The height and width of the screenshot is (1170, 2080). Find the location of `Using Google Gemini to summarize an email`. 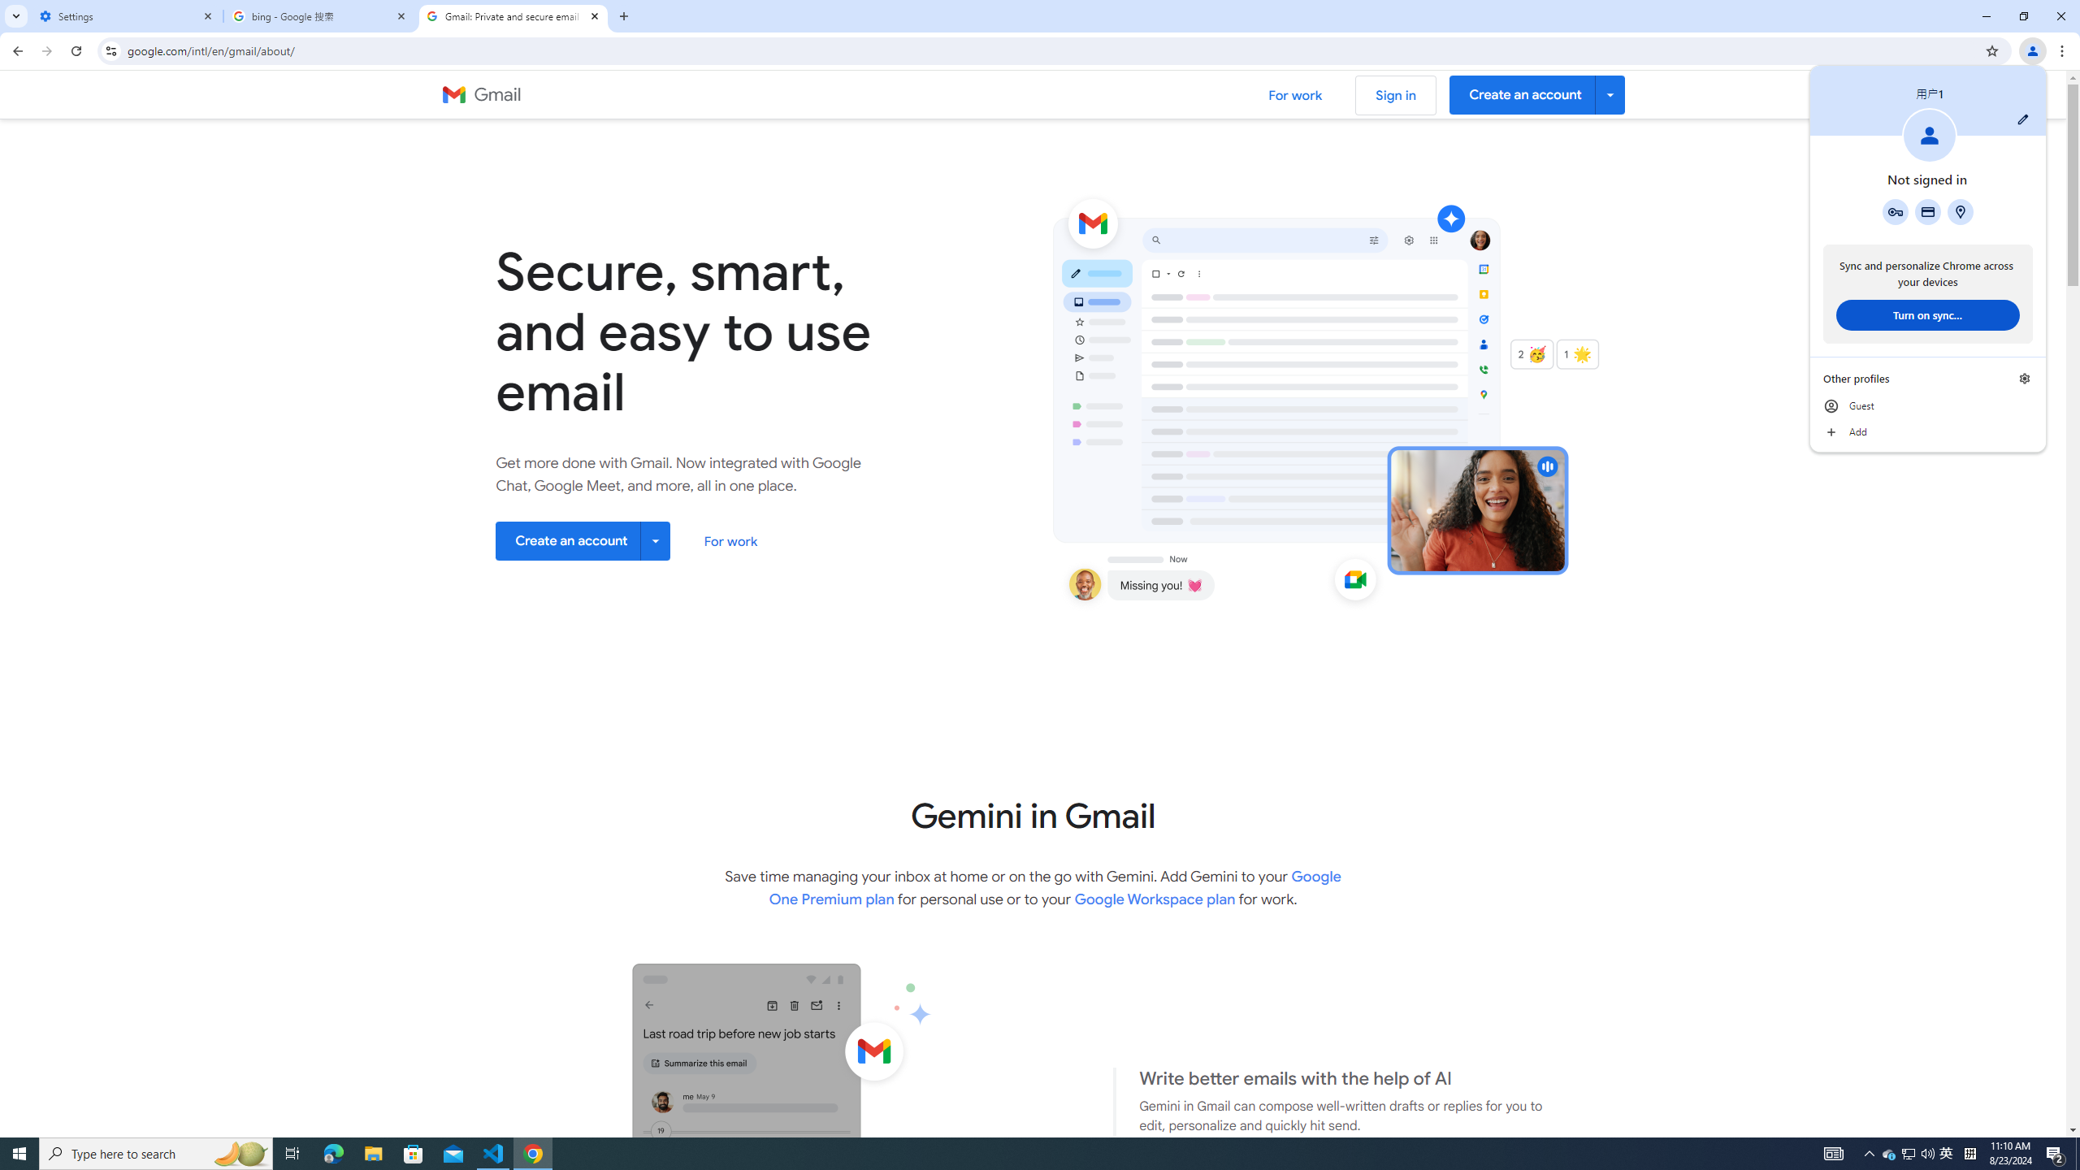

Using Google Gemini to summarize an email is located at coordinates (728, 1189).